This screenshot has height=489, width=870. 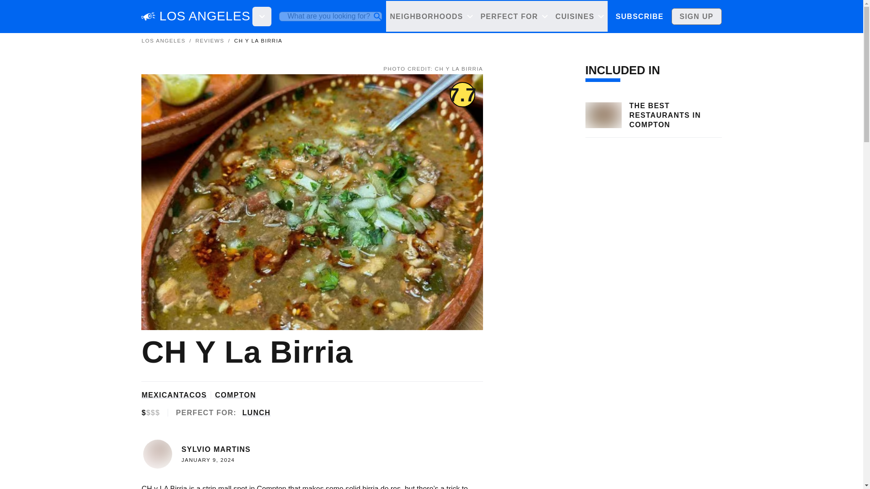 I want to click on COMPTON, so click(x=235, y=395).